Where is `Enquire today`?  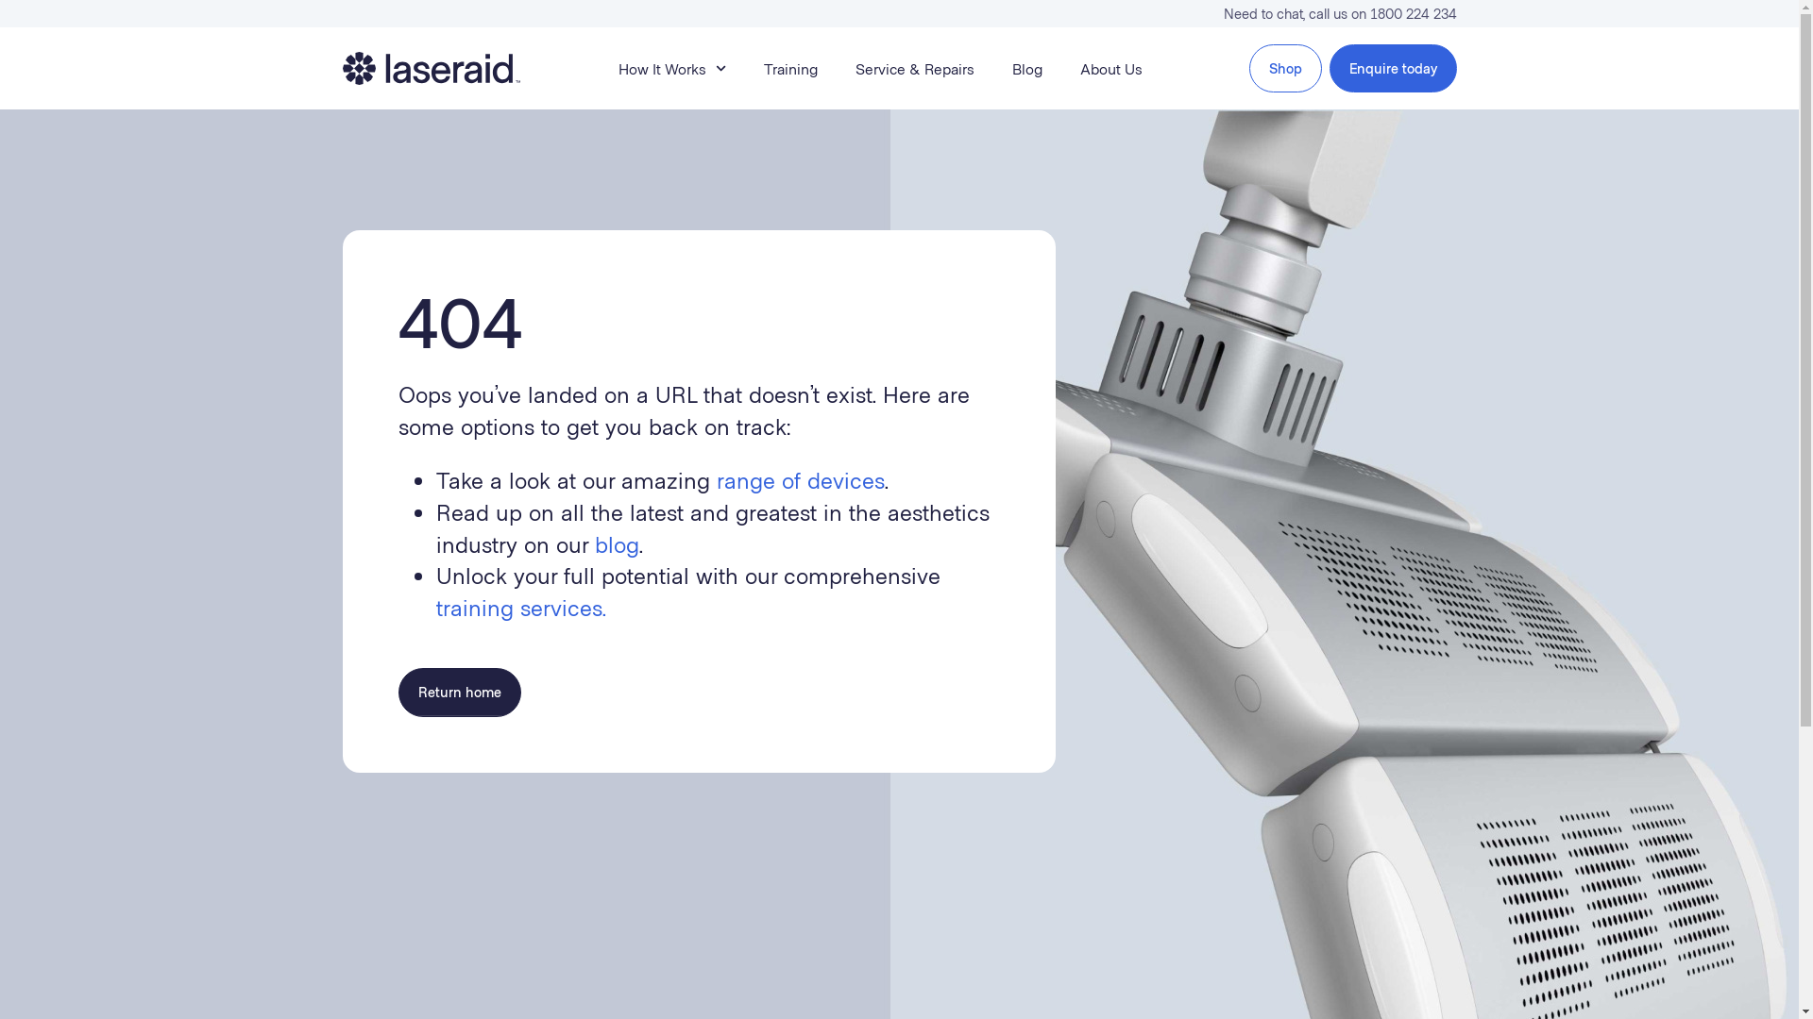 Enquire today is located at coordinates (1394, 68).